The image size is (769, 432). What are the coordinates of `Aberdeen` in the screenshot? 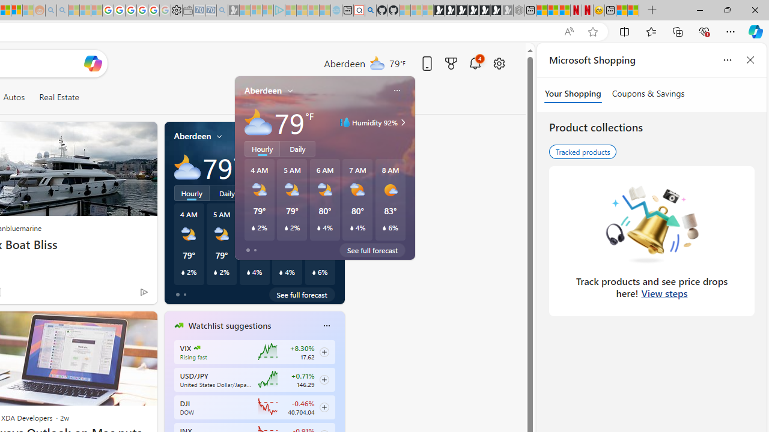 It's located at (192, 136).